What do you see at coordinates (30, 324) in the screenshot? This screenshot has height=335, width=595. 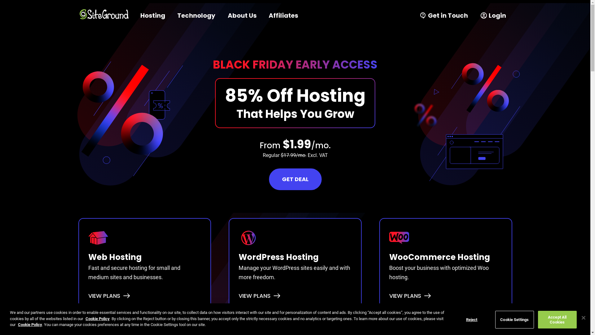 I see `Cookie Policy` at bounding box center [30, 324].